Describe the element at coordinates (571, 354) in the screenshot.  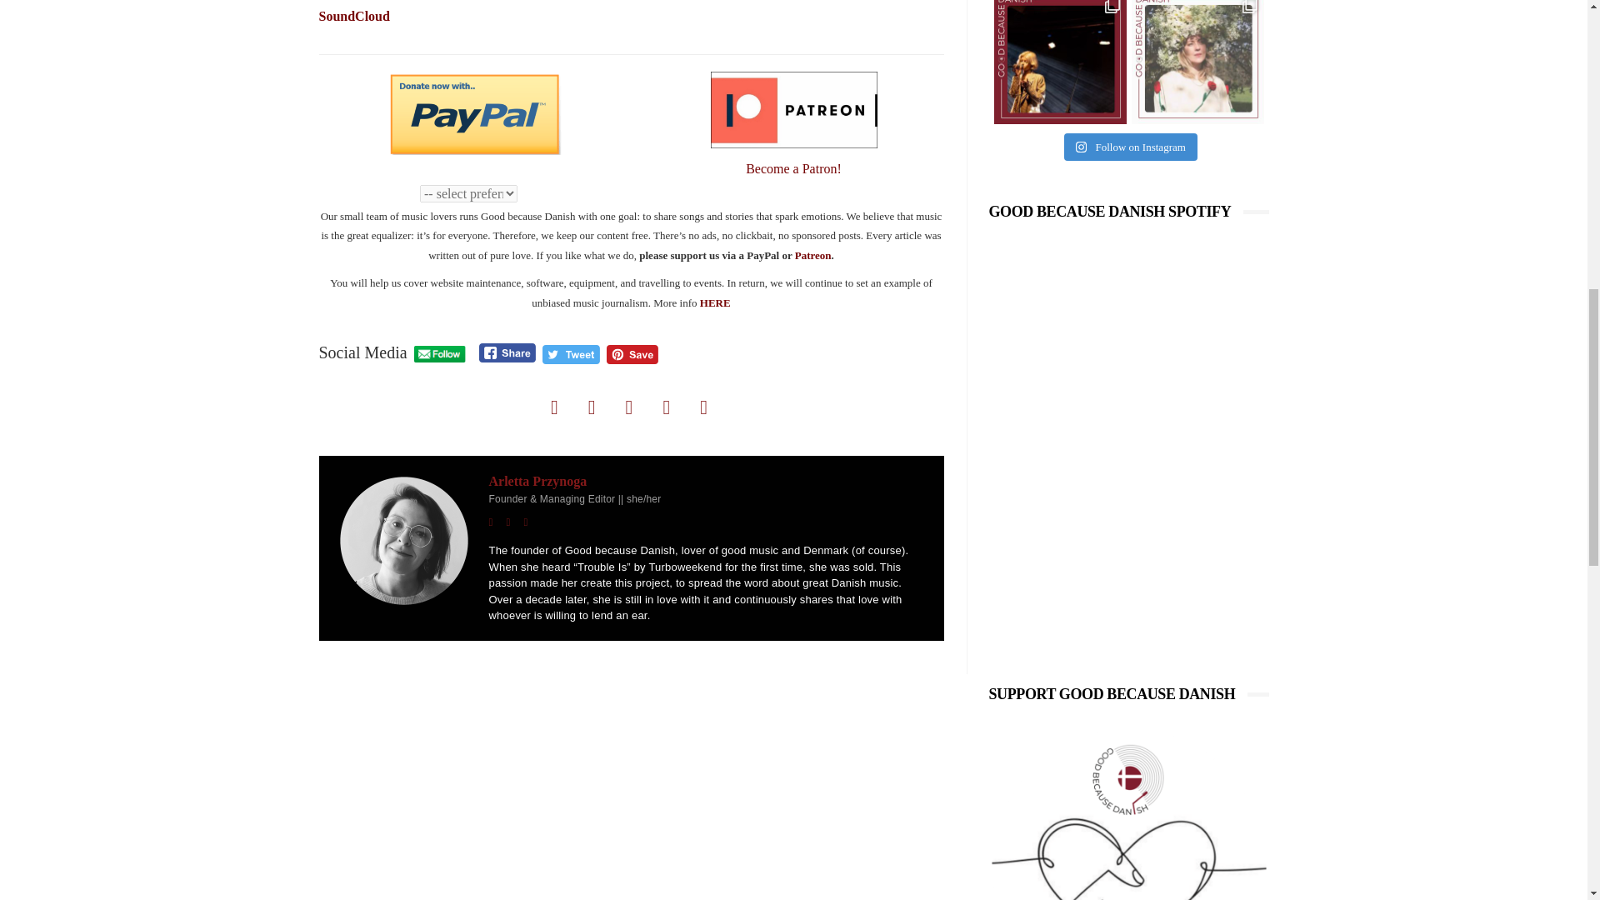
I see `Tweet` at that location.